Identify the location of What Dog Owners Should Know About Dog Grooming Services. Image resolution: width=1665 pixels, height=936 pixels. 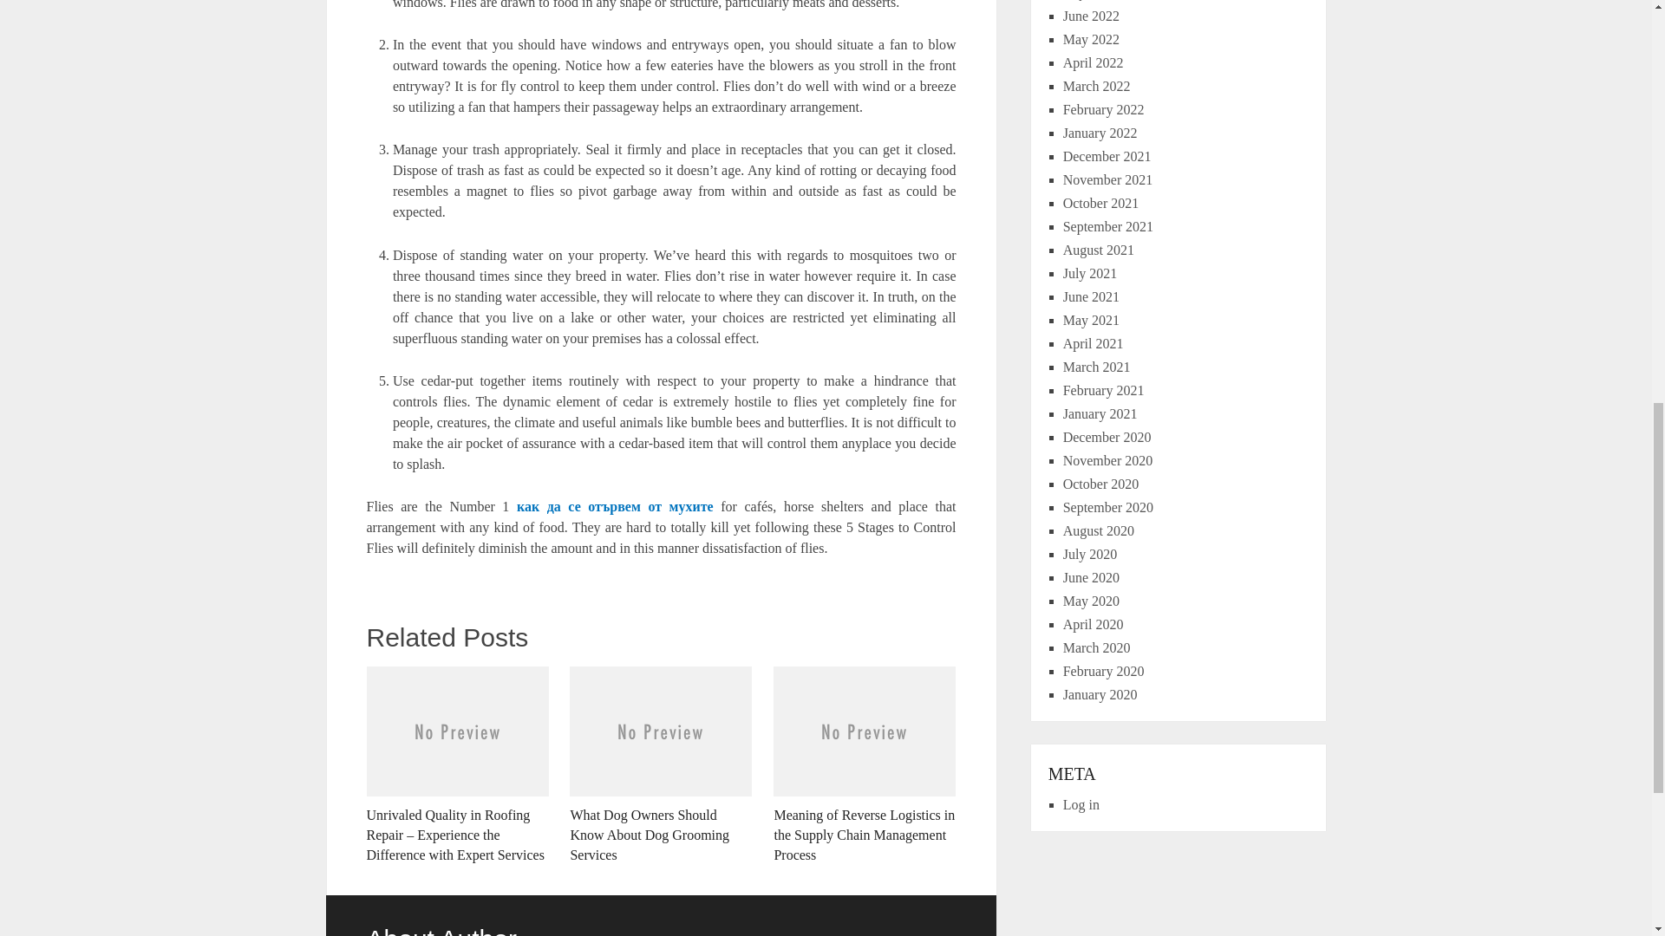
(661, 764).